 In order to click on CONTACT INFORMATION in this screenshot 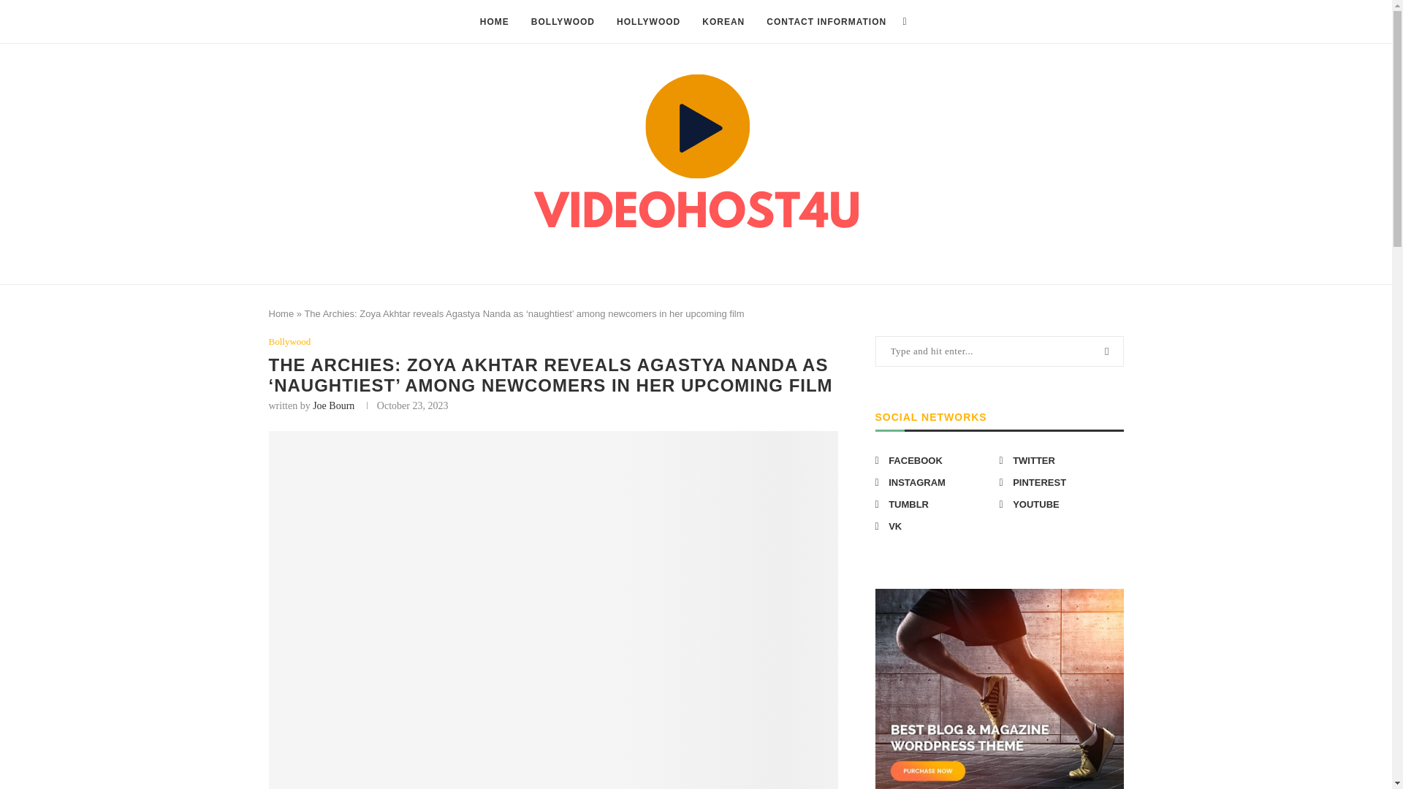, I will do `click(826, 22)`.